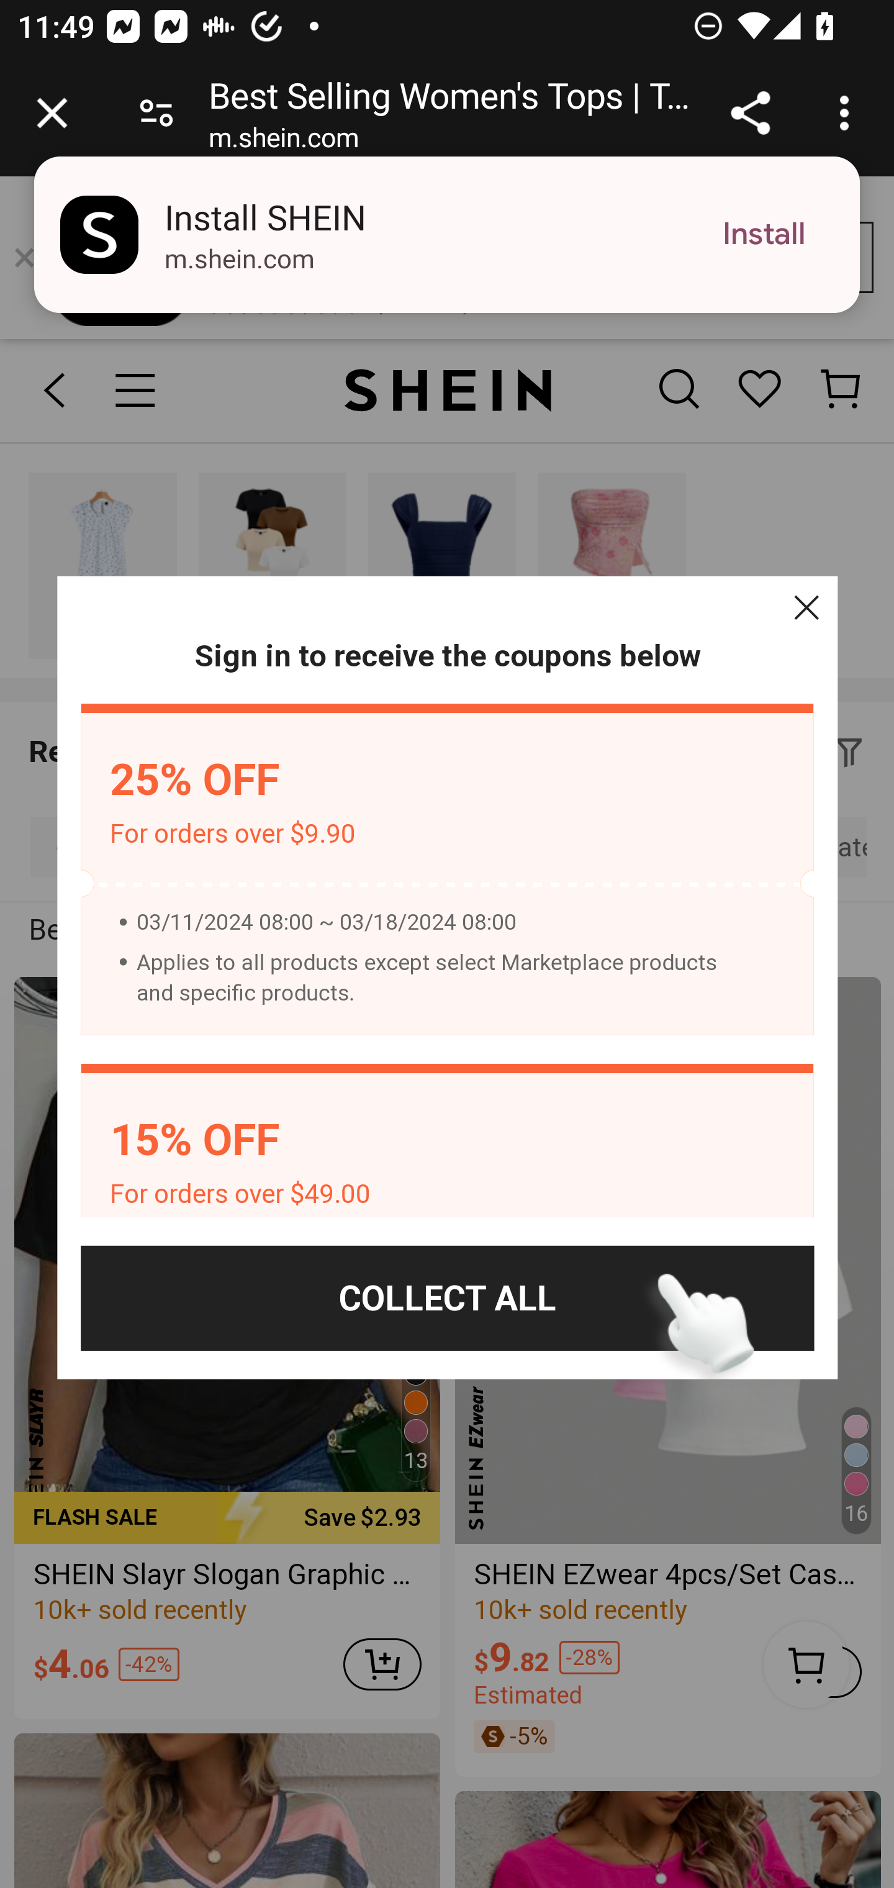 This screenshot has height=1888, width=894. I want to click on Customize and control Google Chrome, so click(848, 113).